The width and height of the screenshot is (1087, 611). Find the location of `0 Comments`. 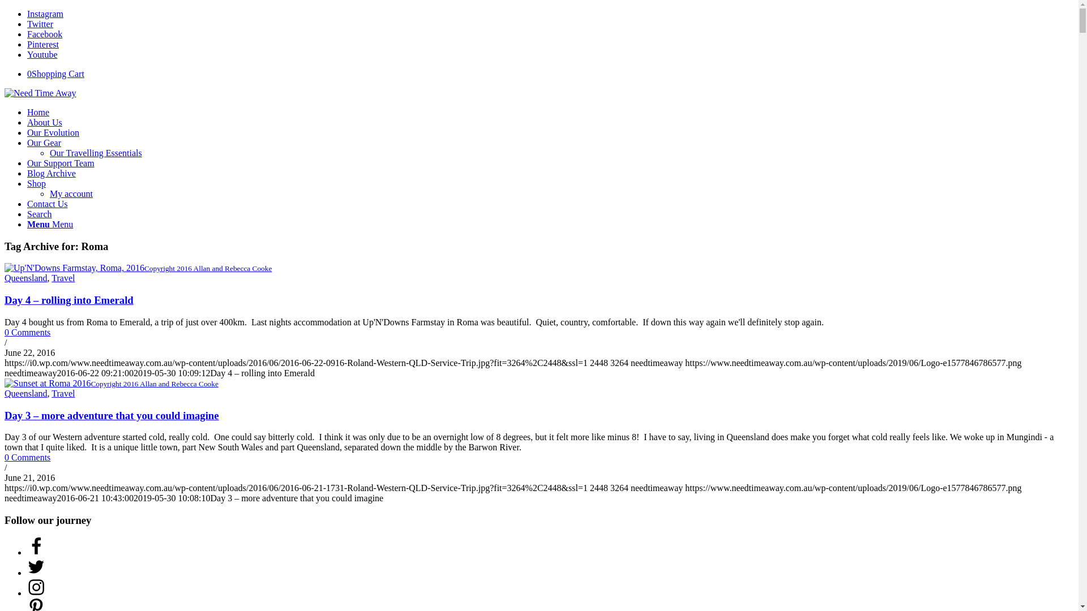

0 Comments is located at coordinates (27, 333).